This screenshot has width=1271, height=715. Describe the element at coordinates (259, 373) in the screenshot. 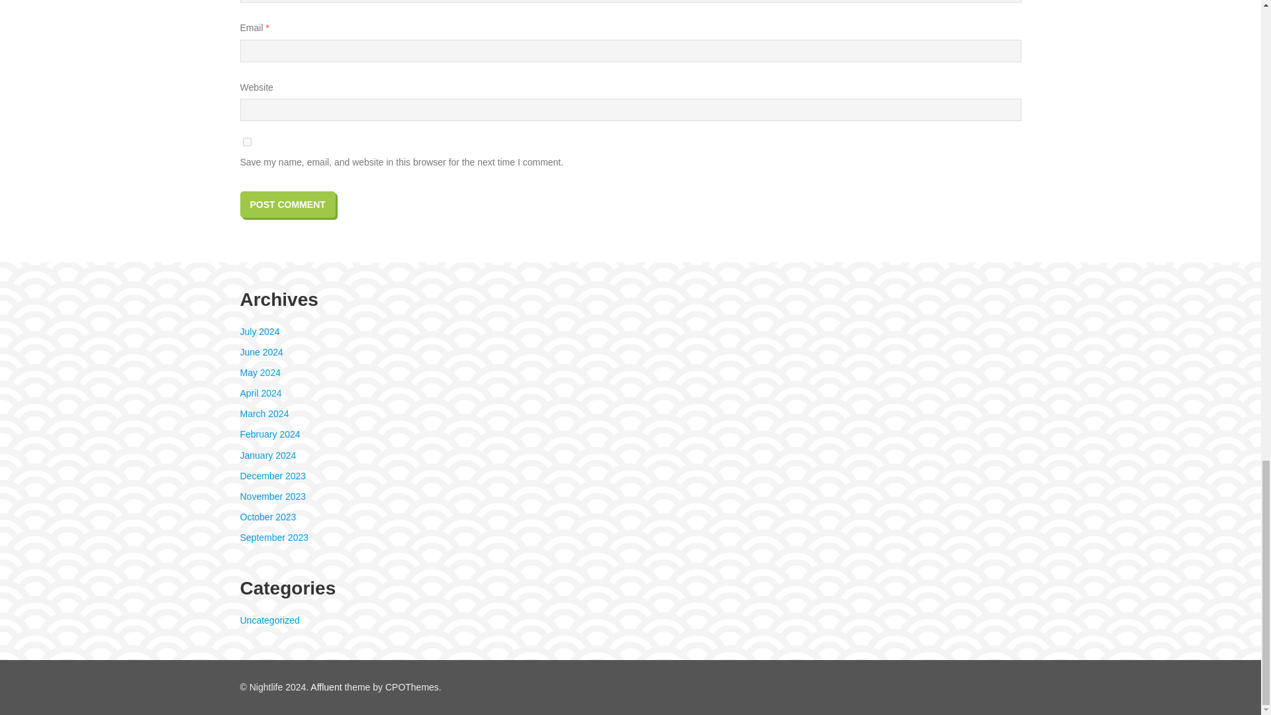

I see `May 2024` at that location.